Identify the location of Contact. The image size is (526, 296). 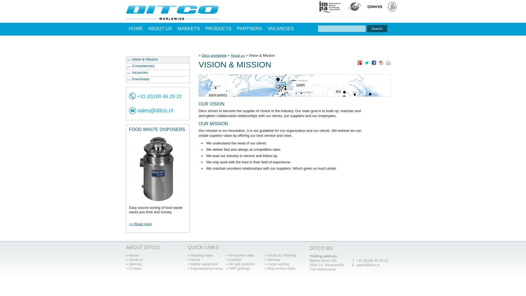
(135, 269).